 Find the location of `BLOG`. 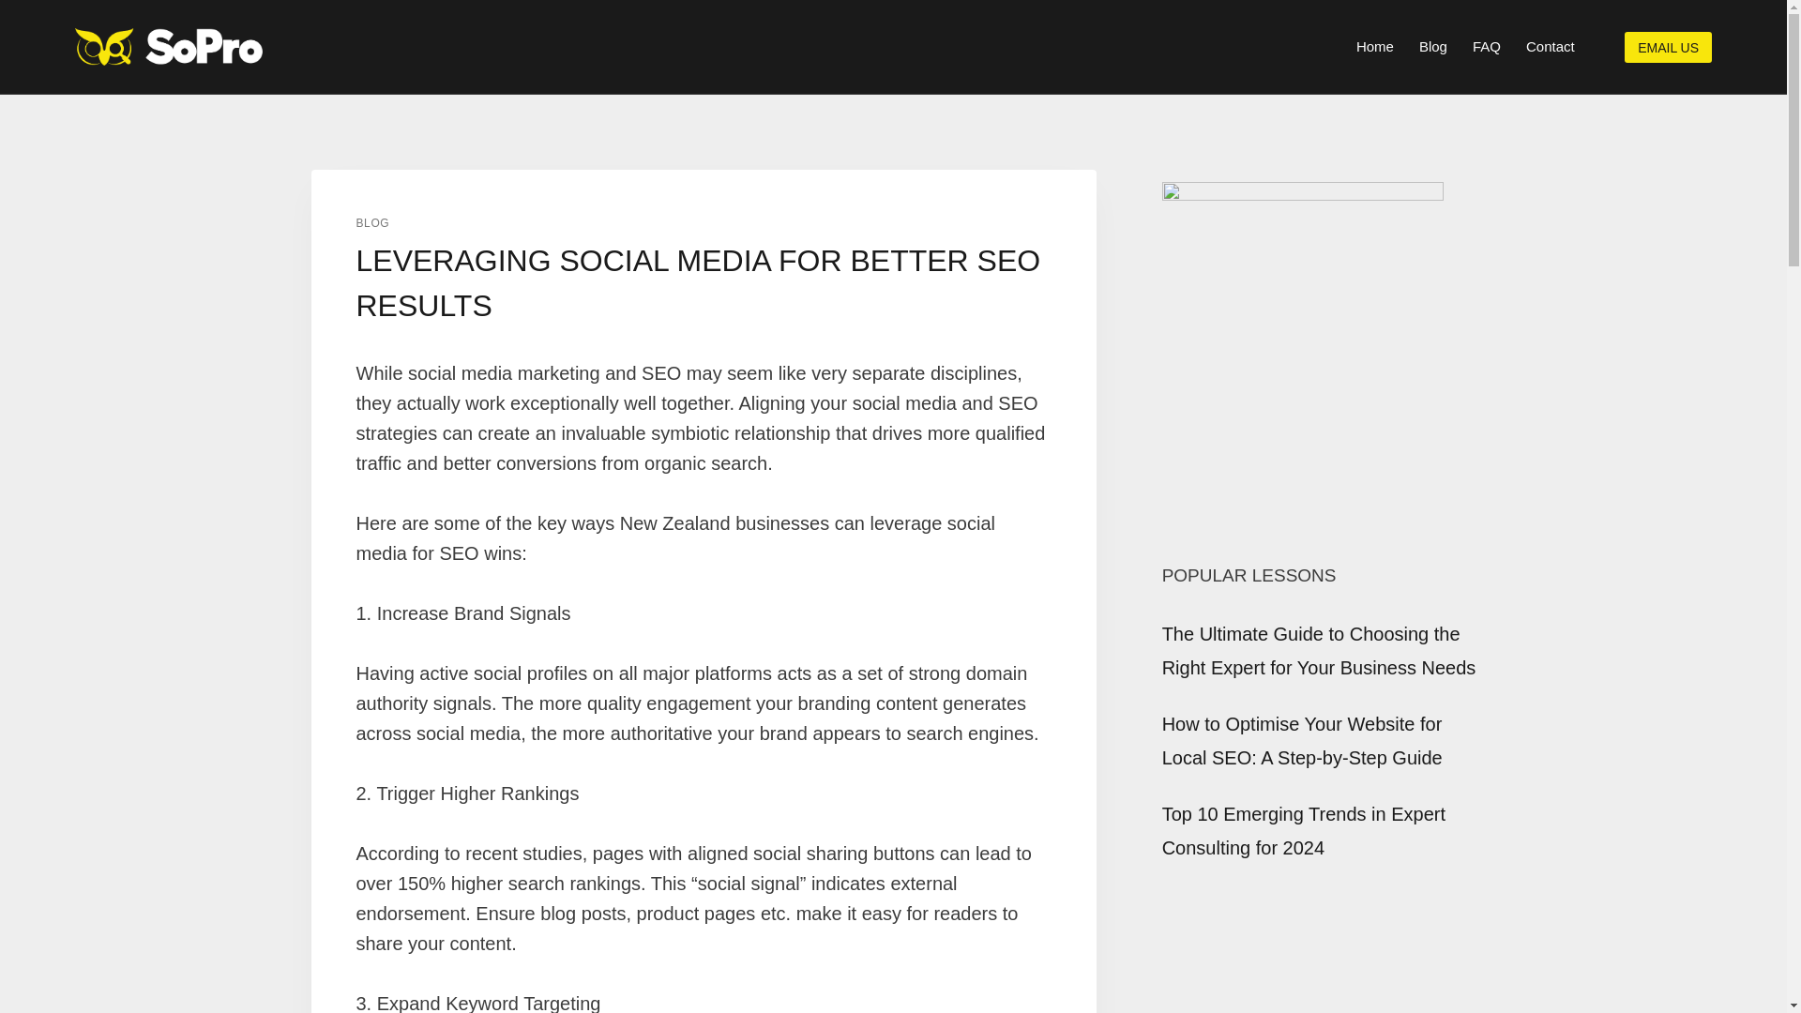

BLOG is located at coordinates (373, 223).